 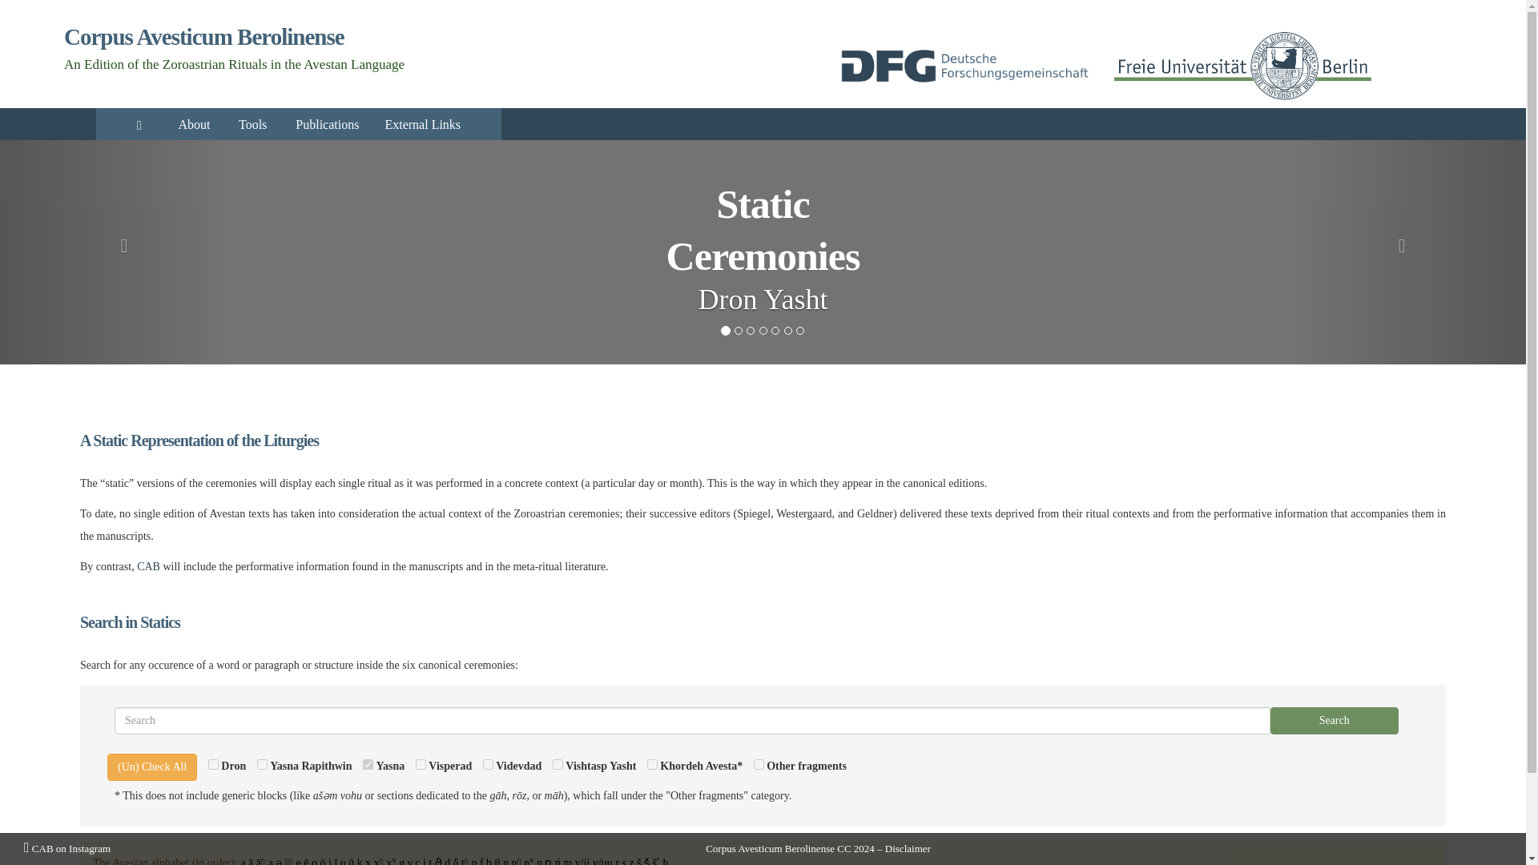 What do you see at coordinates (759, 764) in the screenshot?
I see `0` at bounding box center [759, 764].